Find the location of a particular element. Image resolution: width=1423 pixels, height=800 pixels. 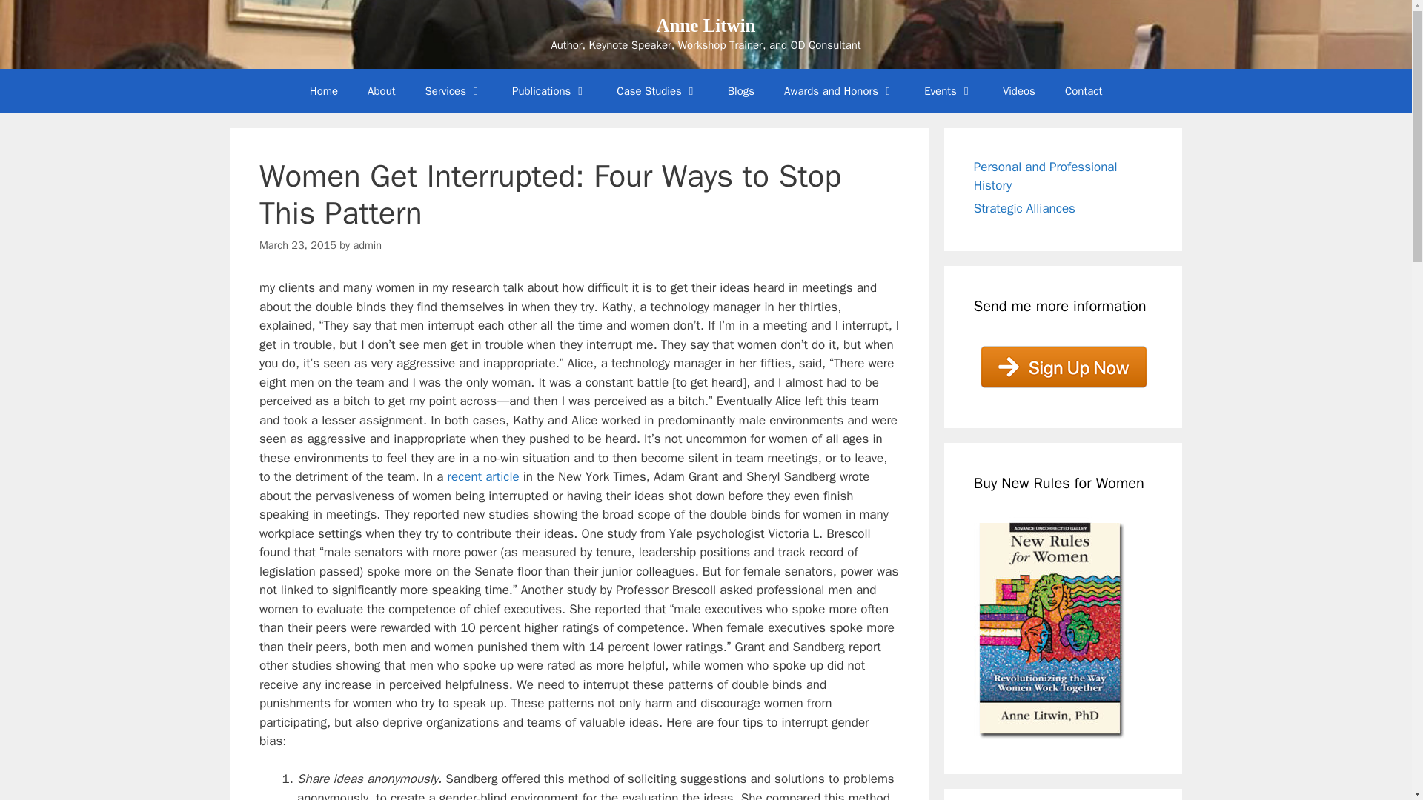

admin is located at coordinates (367, 244).